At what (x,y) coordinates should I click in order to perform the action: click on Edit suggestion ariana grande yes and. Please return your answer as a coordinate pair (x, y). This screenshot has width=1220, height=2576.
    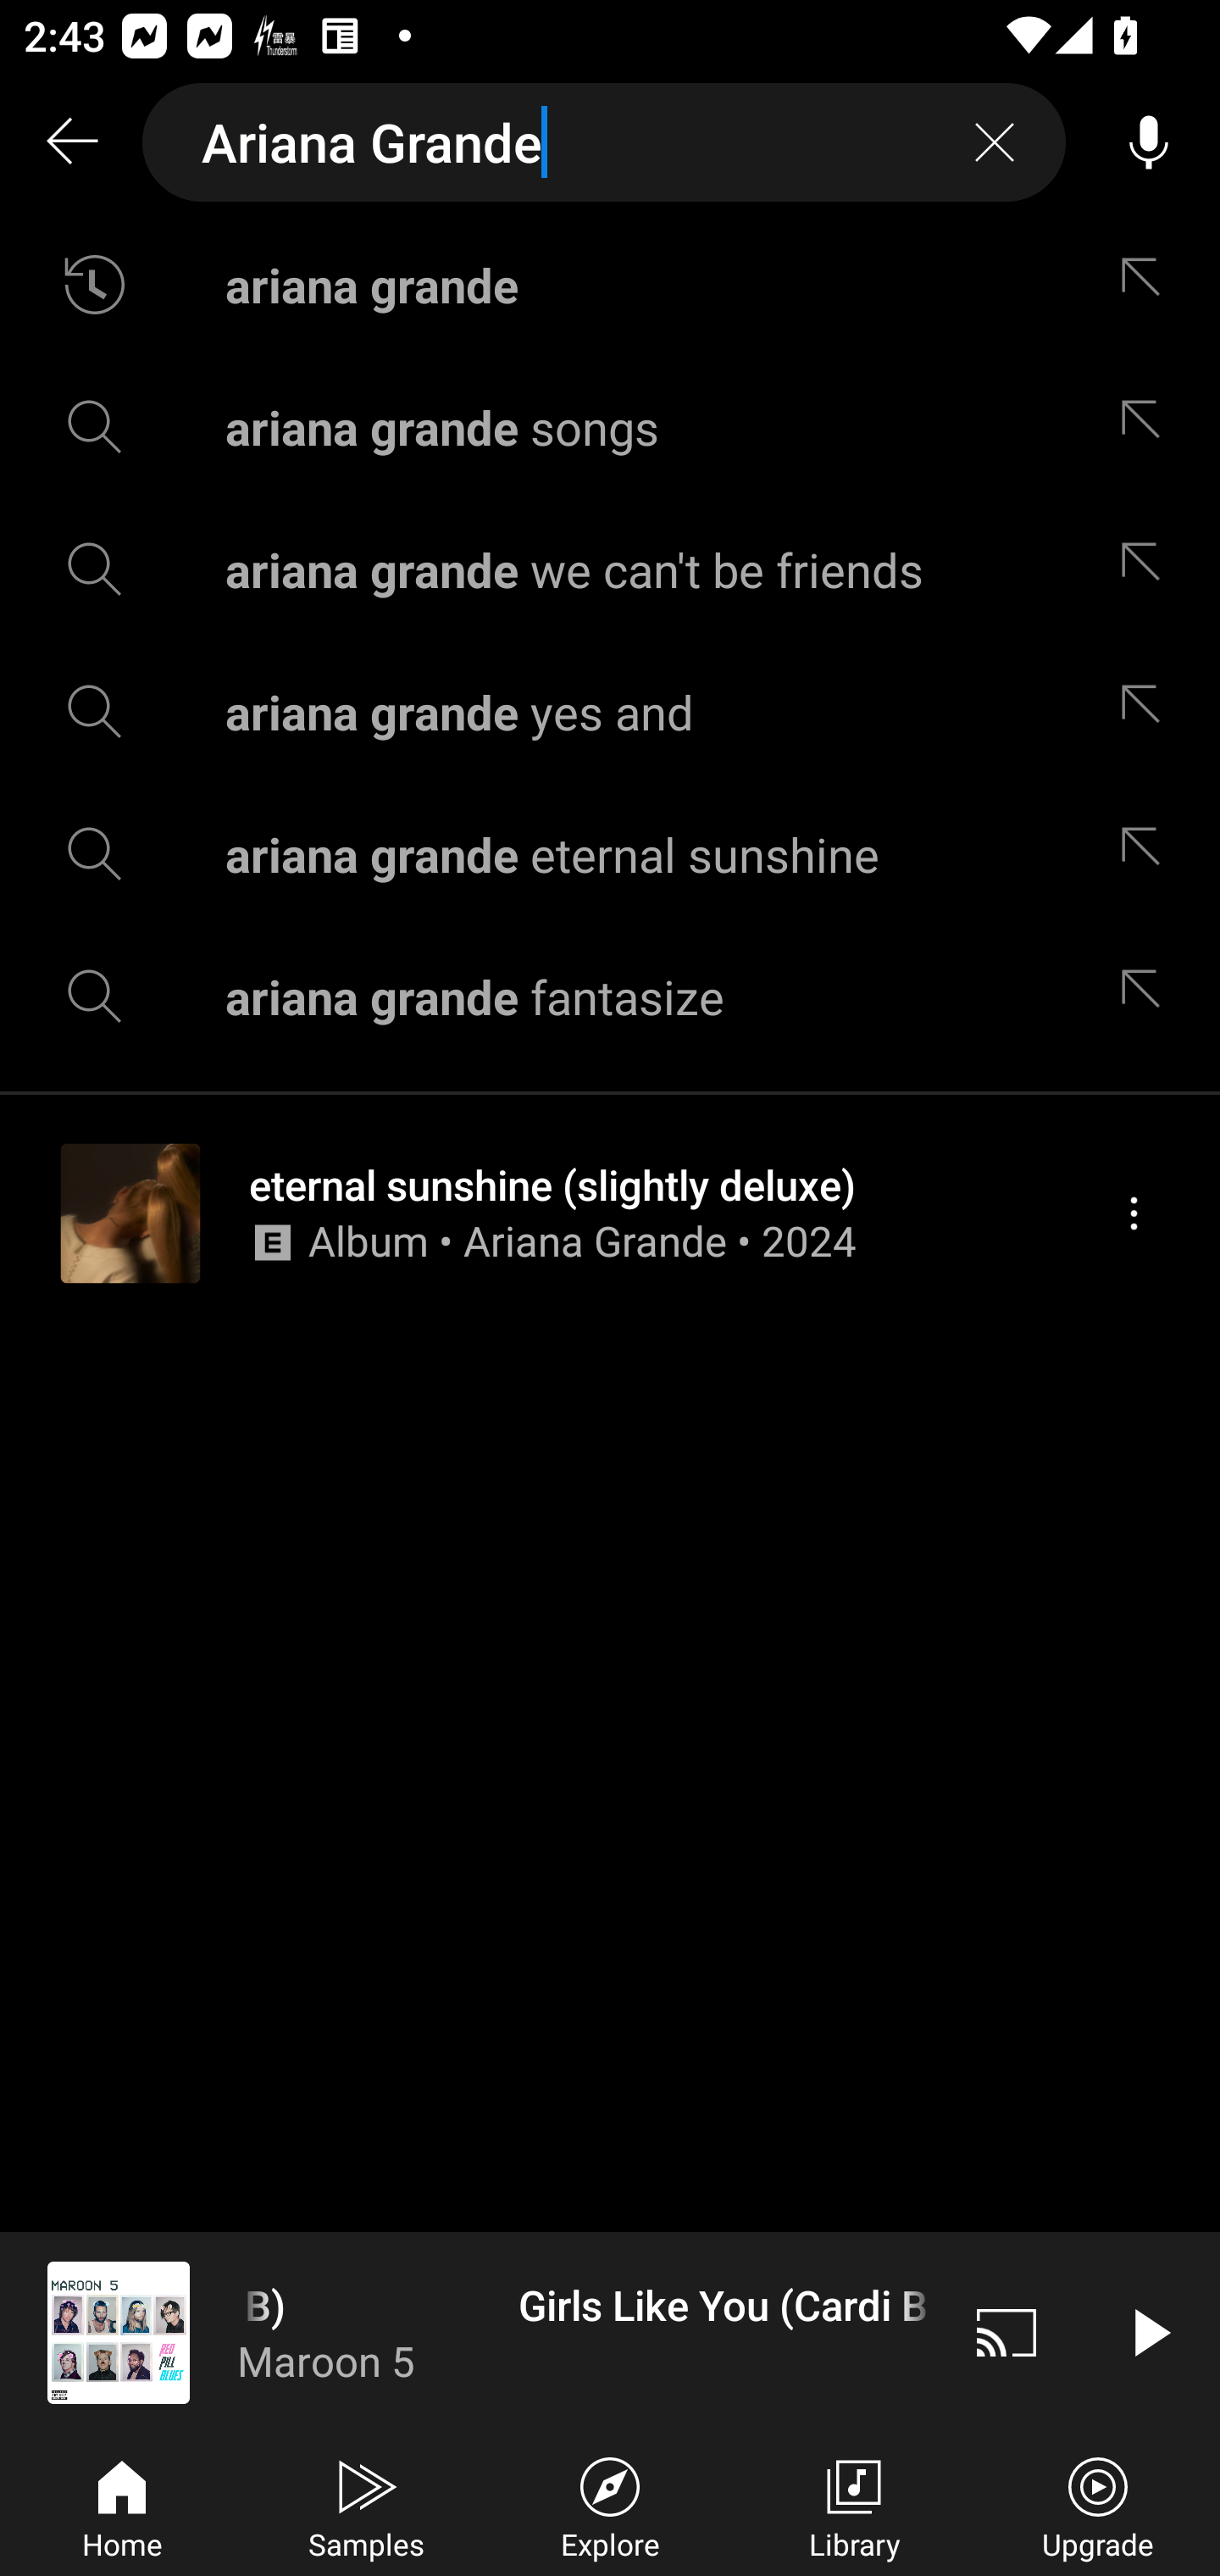
    Looking at the image, I should click on (1148, 712).